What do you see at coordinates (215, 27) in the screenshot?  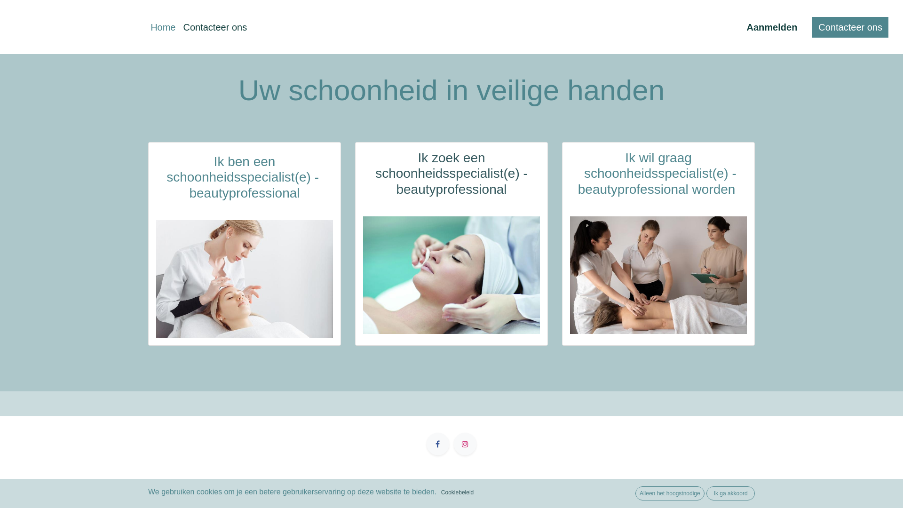 I see `Contacteer ons` at bounding box center [215, 27].